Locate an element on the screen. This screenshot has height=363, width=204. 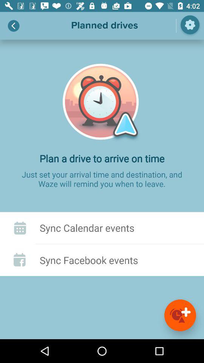
go back is located at coordinates (14, 26).